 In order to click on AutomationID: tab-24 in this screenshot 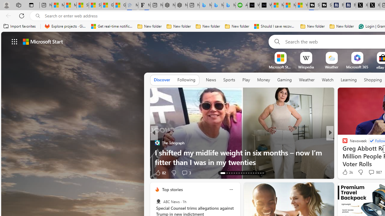, I will do `click(251, 173)`.